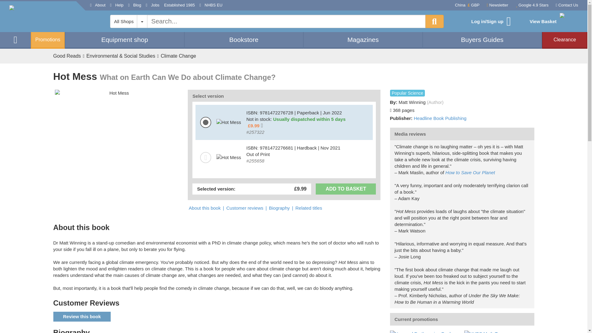 This screenshot has height=333, width=592. Describe the element at coordinates (496, 6) in the screenshot. I see `Newsletter` at that location.